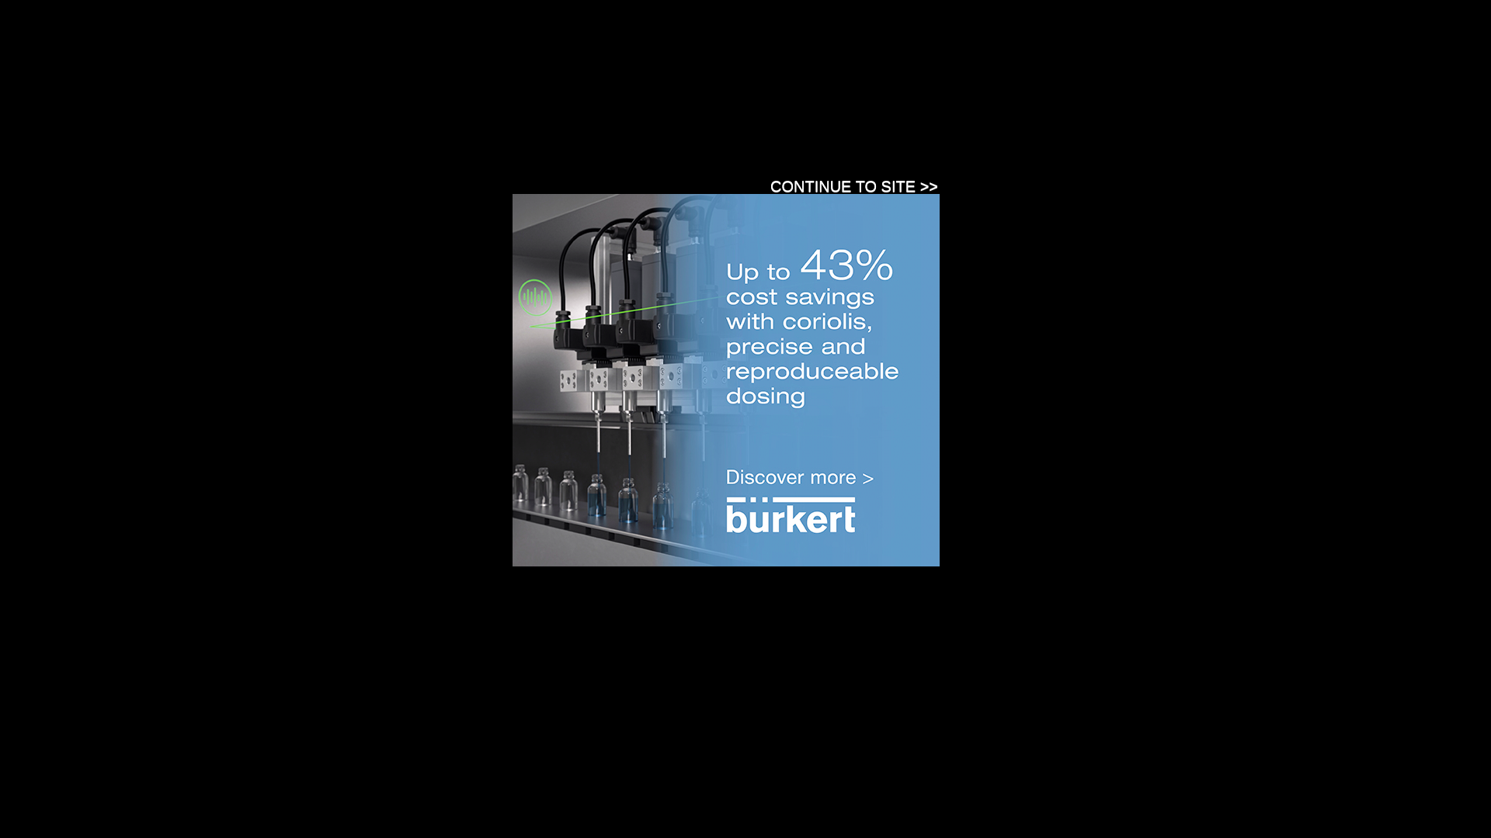 The image size is (1491, 838). Describe the element at coordinates (688, 155) in the screenshot. I see `R & D` at that location.